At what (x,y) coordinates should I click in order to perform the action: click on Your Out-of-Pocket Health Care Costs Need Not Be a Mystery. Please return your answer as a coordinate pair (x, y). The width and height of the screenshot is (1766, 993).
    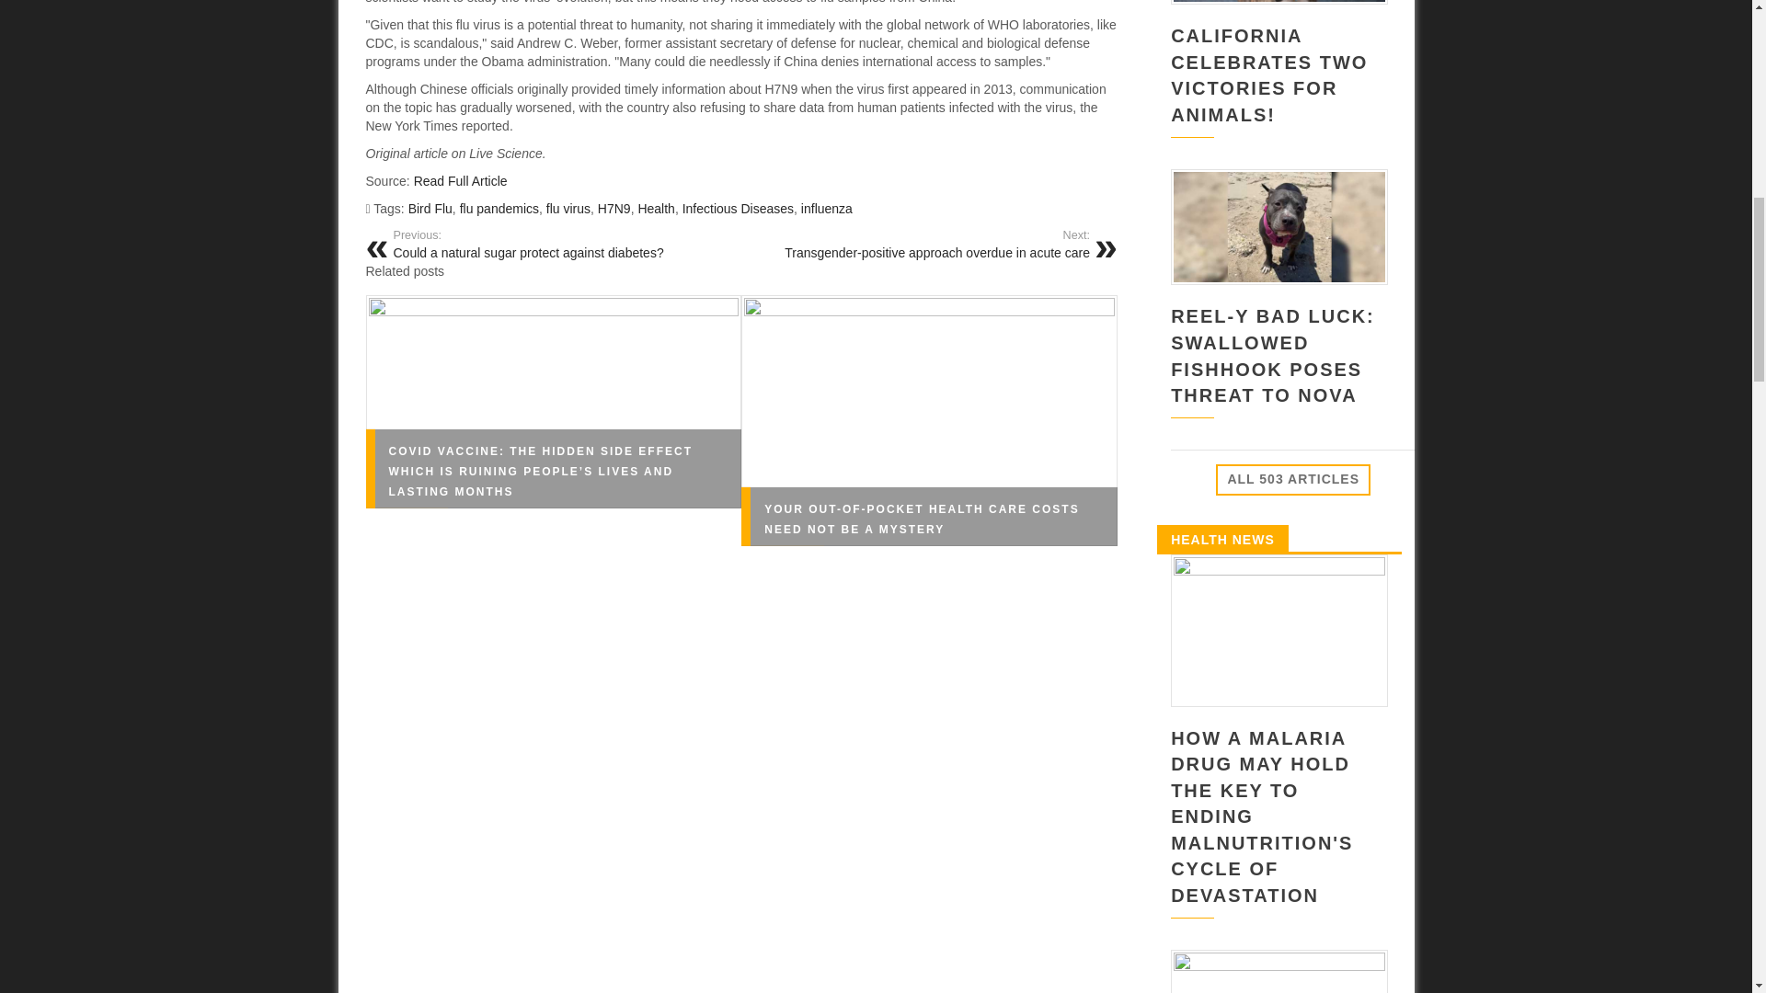
    Looking at the image, I should click on (922, 519).